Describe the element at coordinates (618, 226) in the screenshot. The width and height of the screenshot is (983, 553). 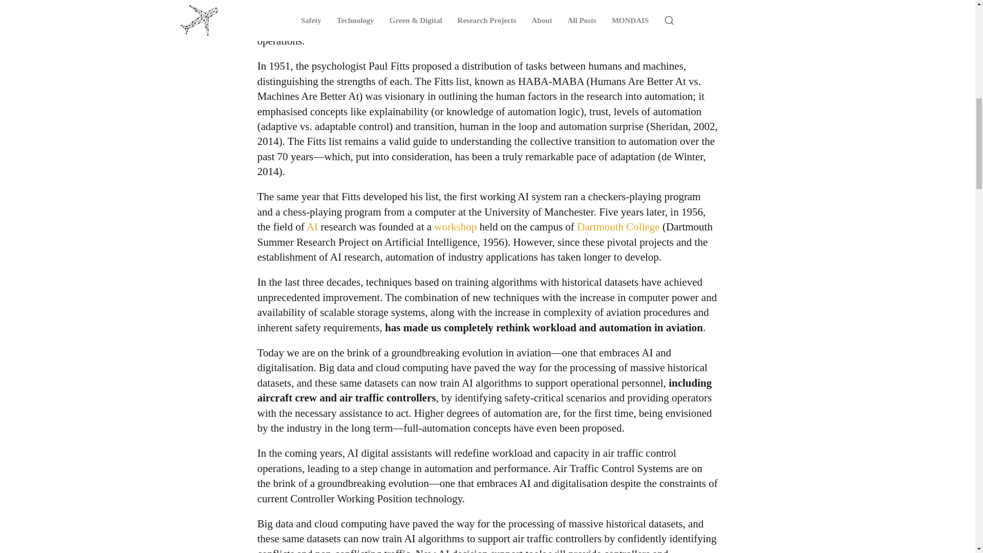
I see `Dartmouth College` at that location.